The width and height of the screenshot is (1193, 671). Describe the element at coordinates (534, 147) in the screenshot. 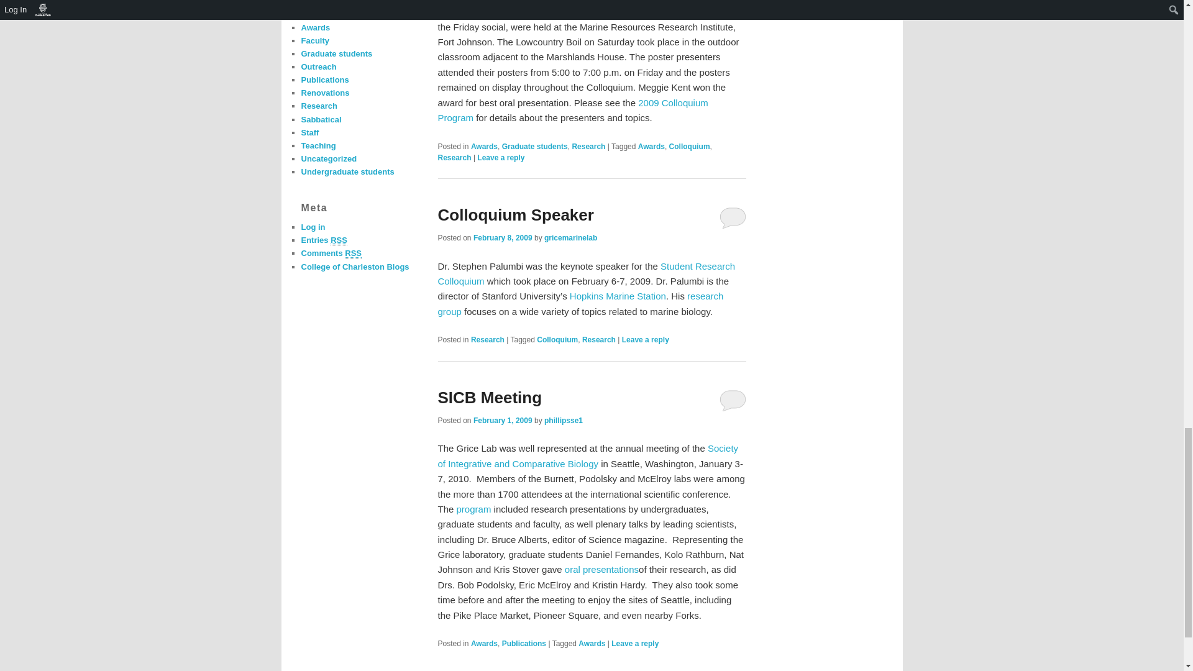

I see `Graduate students` at that location.